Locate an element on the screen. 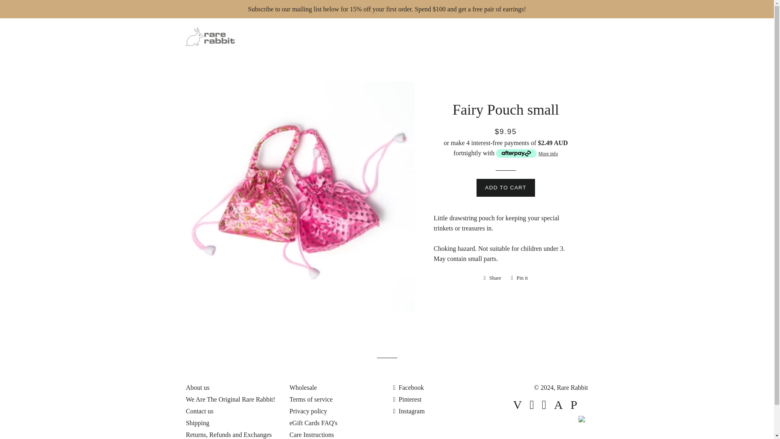 The image size is (780, 439). Rare Rabbit on Instagram is located at coordinates (409, 411).